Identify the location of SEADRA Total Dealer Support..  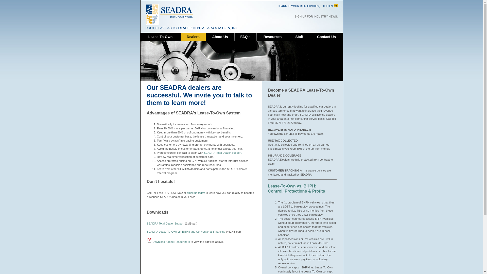
(223, 153).